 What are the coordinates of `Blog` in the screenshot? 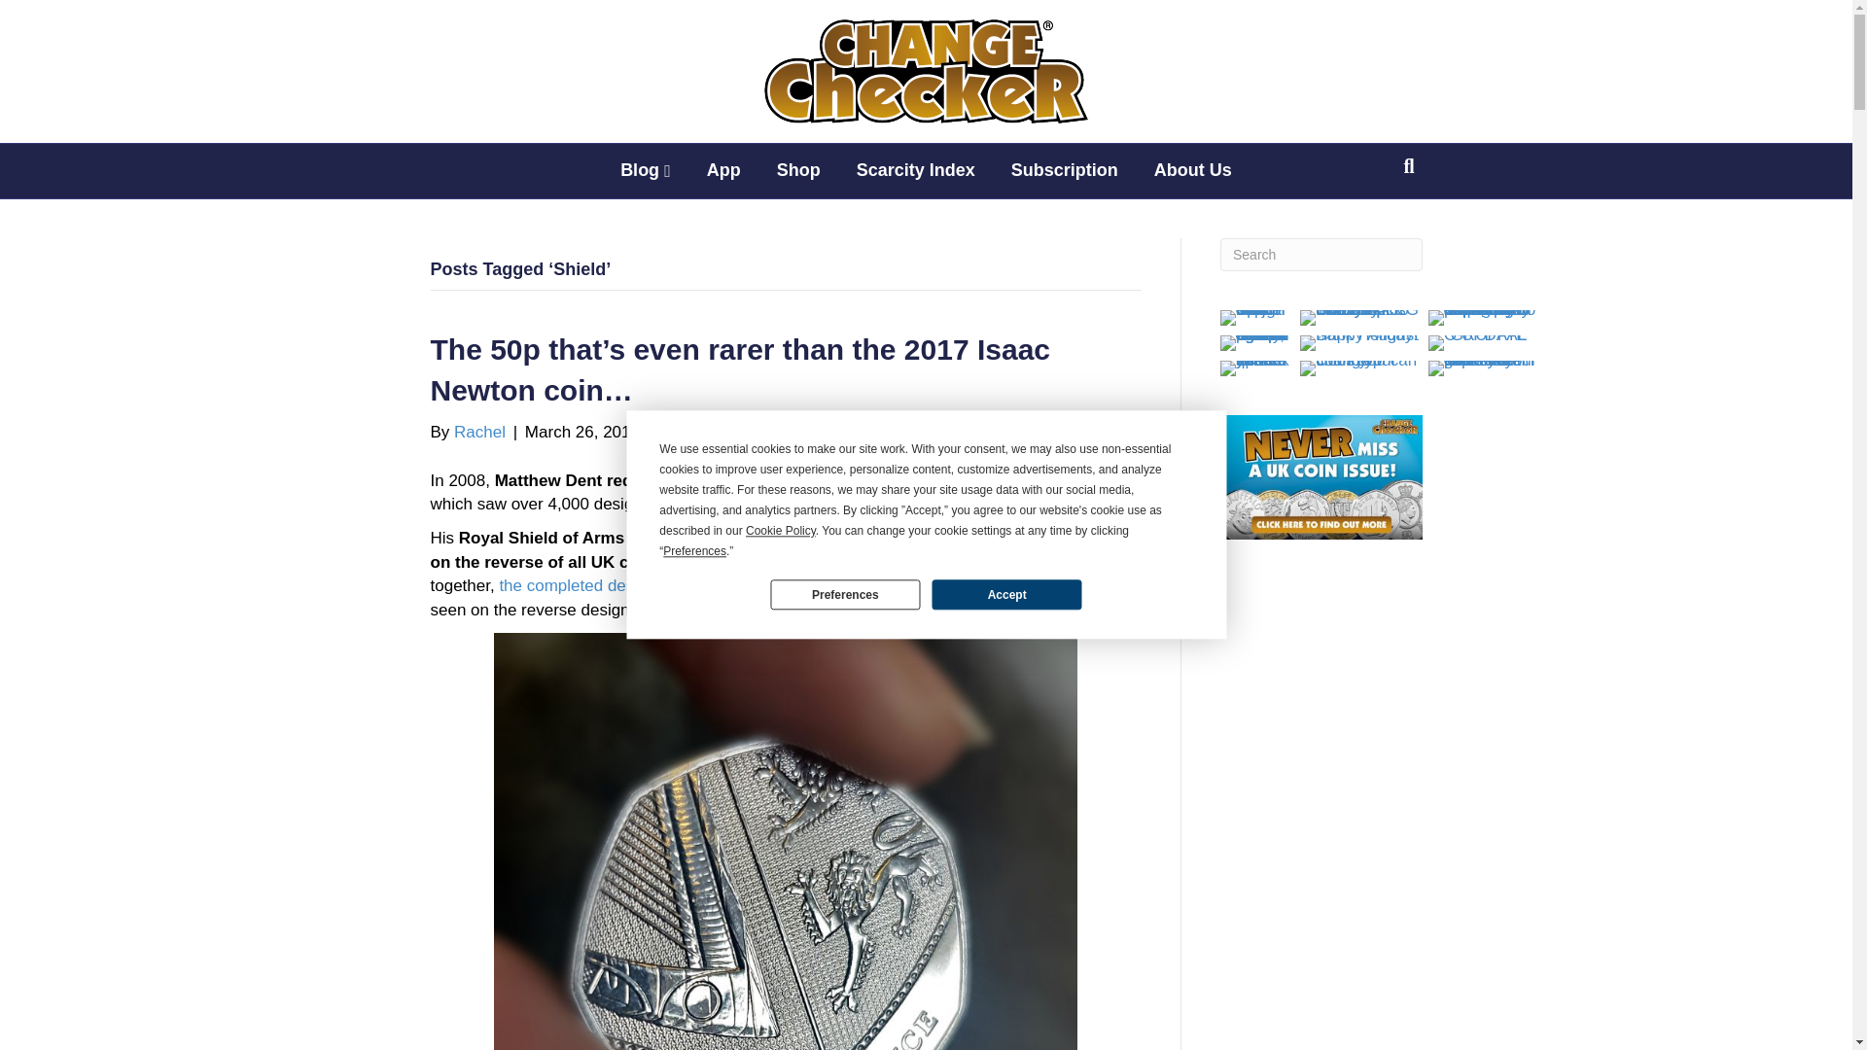 It's located at (646, 171).